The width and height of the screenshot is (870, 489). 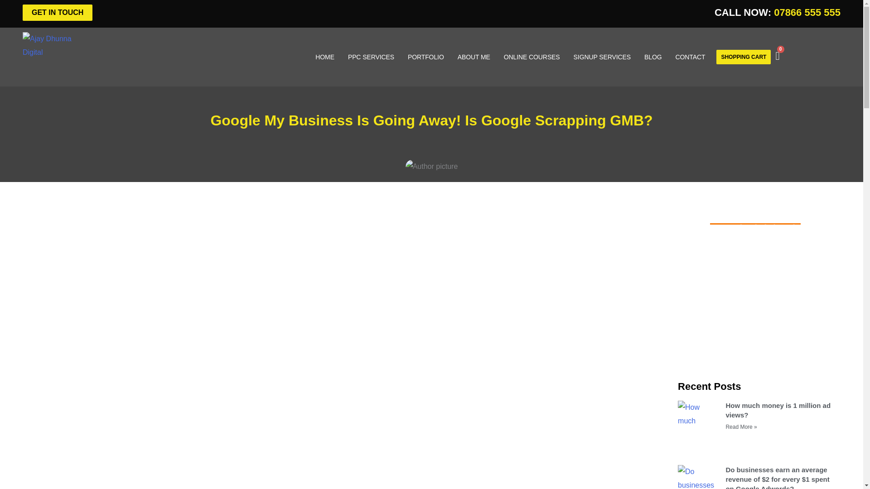 I want to click on ABOUT ME, so click(x=474, y=57).